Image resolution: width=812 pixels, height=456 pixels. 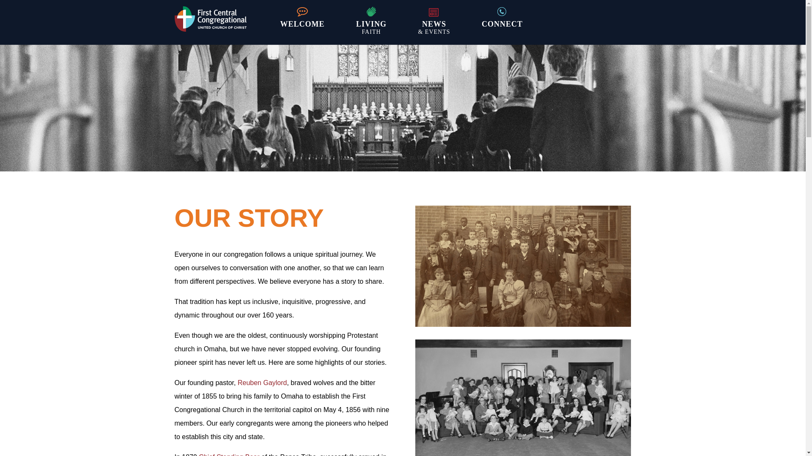 What do you see at coordinates (229, 454) in the screenshot?
I see `Chief Standing Bear` at bounding box center [229, 454].